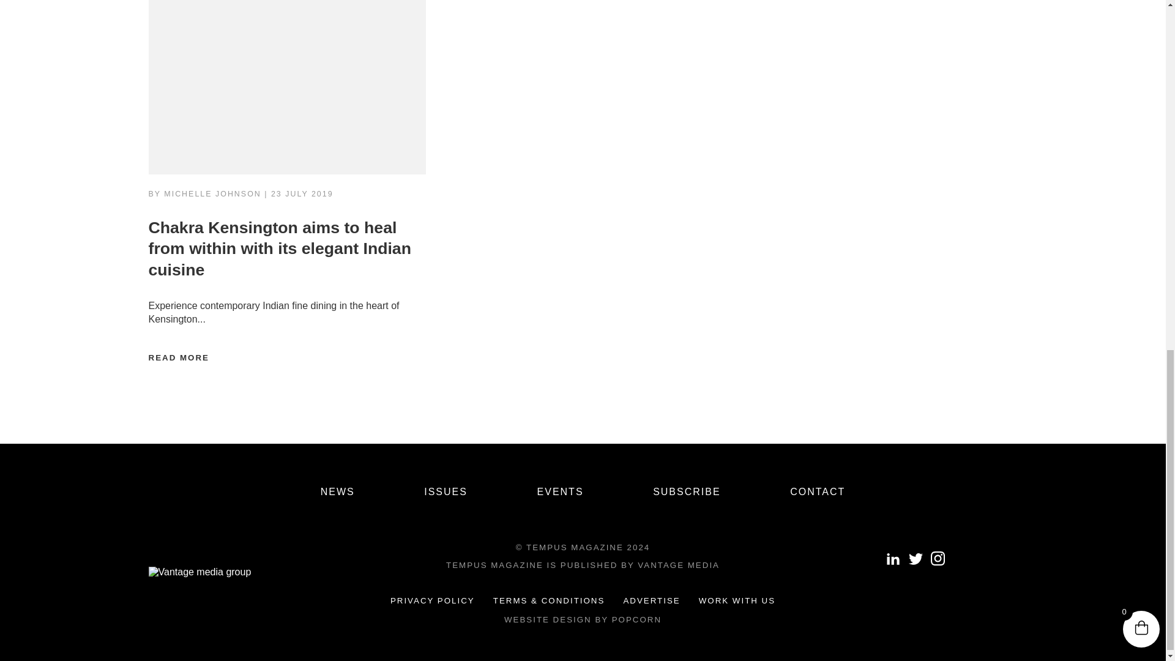 The width and height of the screenshot is (1175, 661). What do you see at coordinates (678, 564) in the screenshot?
I see `VANTAGE MEDIA` at bounding box center [678, 564].